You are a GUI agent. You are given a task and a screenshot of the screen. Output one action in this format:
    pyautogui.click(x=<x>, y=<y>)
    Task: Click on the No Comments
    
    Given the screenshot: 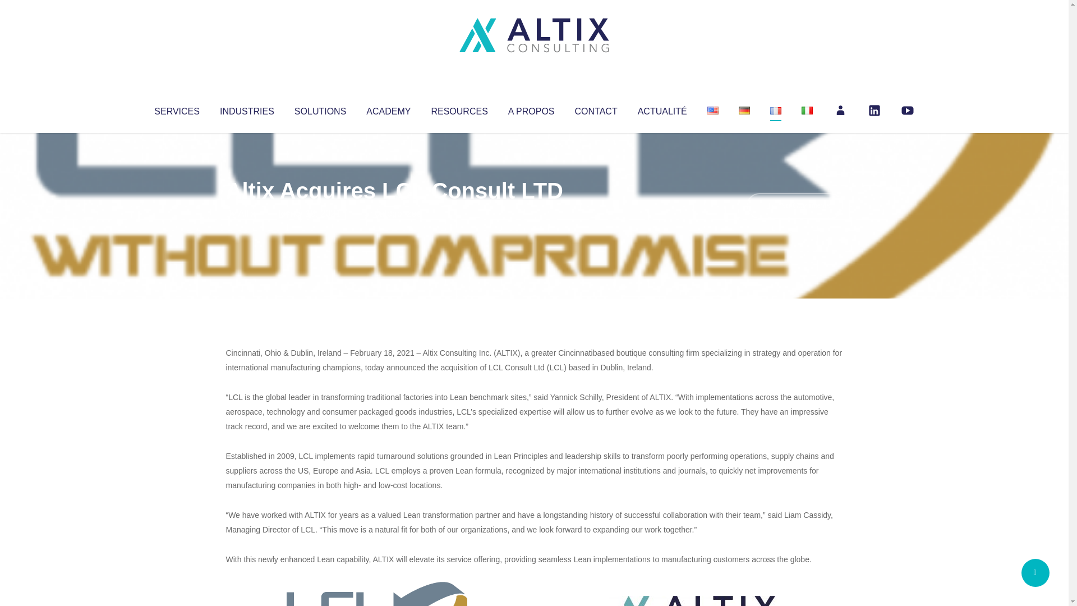 What is the action you would take?
    pyautogui.click(x=794, y=205)
    